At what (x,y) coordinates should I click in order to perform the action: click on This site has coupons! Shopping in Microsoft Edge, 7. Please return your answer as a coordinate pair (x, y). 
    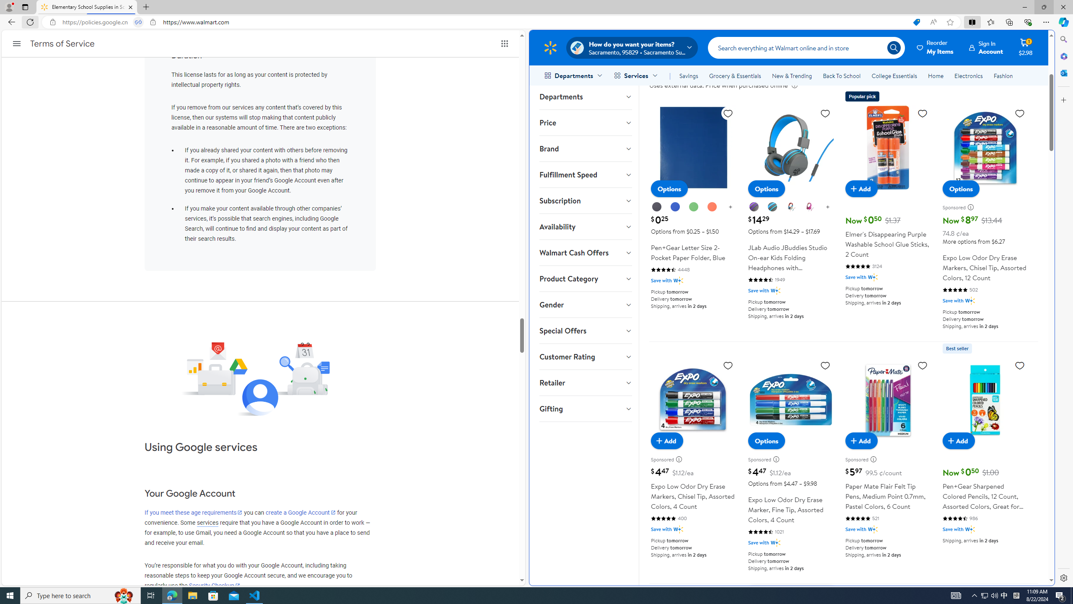
    Looking at the image, I should click on (916, 22).